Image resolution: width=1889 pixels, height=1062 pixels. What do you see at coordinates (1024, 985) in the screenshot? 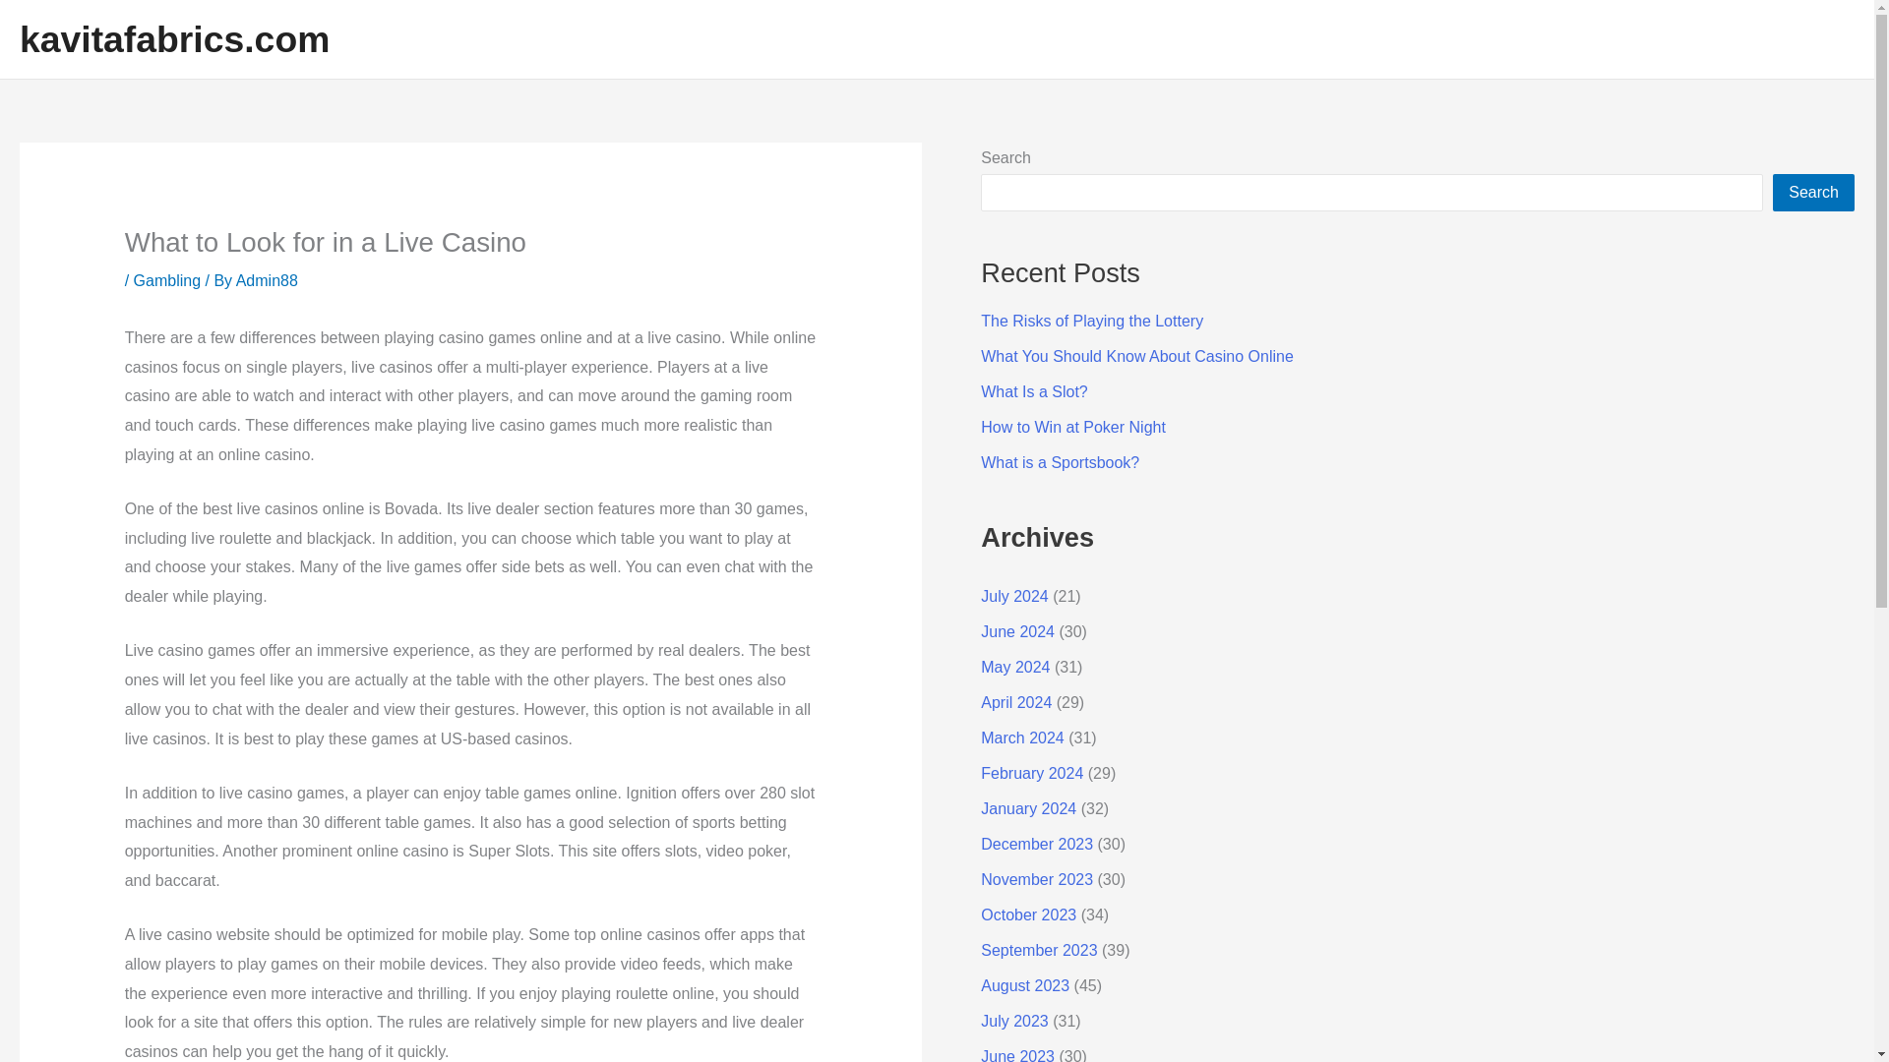
I see `August 2023` at bounding box center [1024, 985].